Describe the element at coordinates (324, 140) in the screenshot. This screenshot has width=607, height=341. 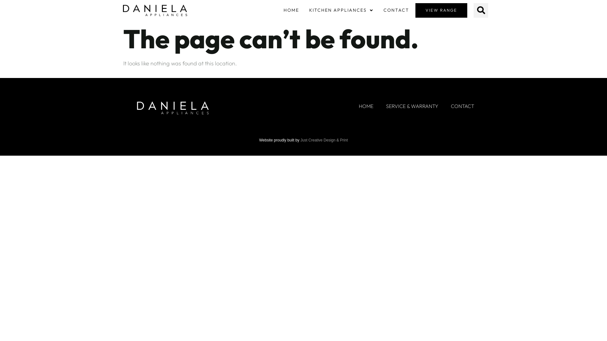
I see `Just Creative Design & Print` at that location.